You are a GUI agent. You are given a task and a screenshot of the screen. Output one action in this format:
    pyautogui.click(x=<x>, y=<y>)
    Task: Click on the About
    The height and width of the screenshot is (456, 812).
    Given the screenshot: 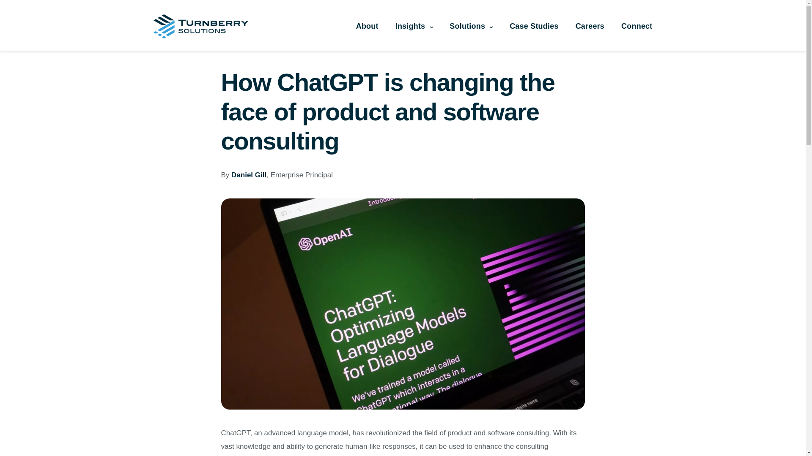 What is the action you would take?
    pyautogui.click(x=367, y=26)
    